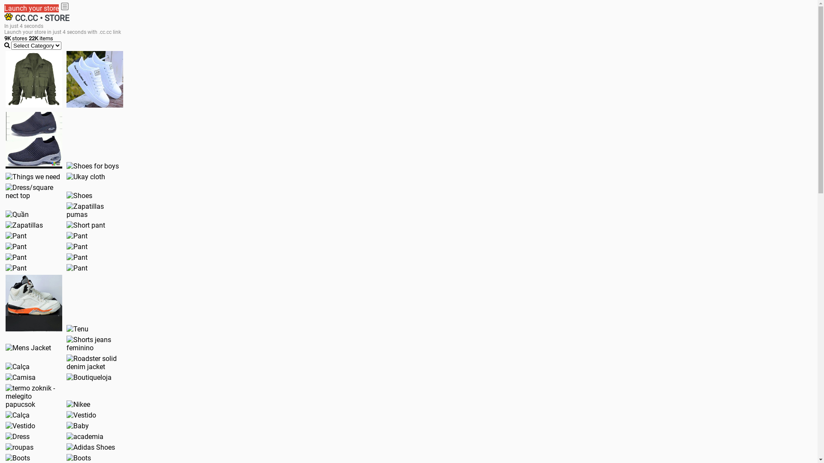 This screenshot has width=824, height=463. Describe the element at coordinates (95, 79) in the screenshot. I see `white shoes` at that location.